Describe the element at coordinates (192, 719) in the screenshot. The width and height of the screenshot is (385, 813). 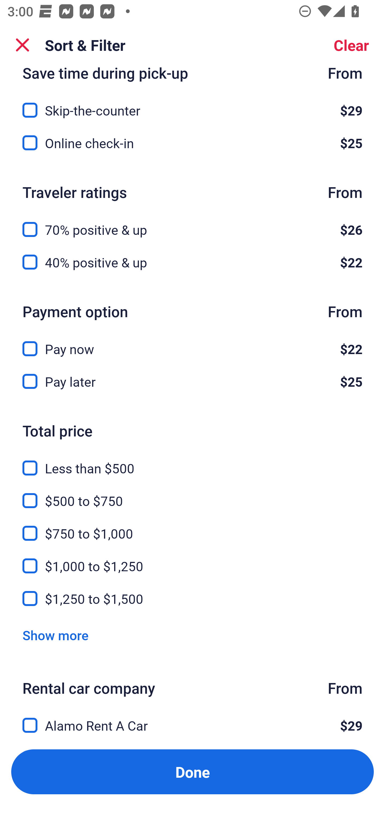
I see `Alamo Rent A Car, $29 Alamo Rent A Car $29` at that location.